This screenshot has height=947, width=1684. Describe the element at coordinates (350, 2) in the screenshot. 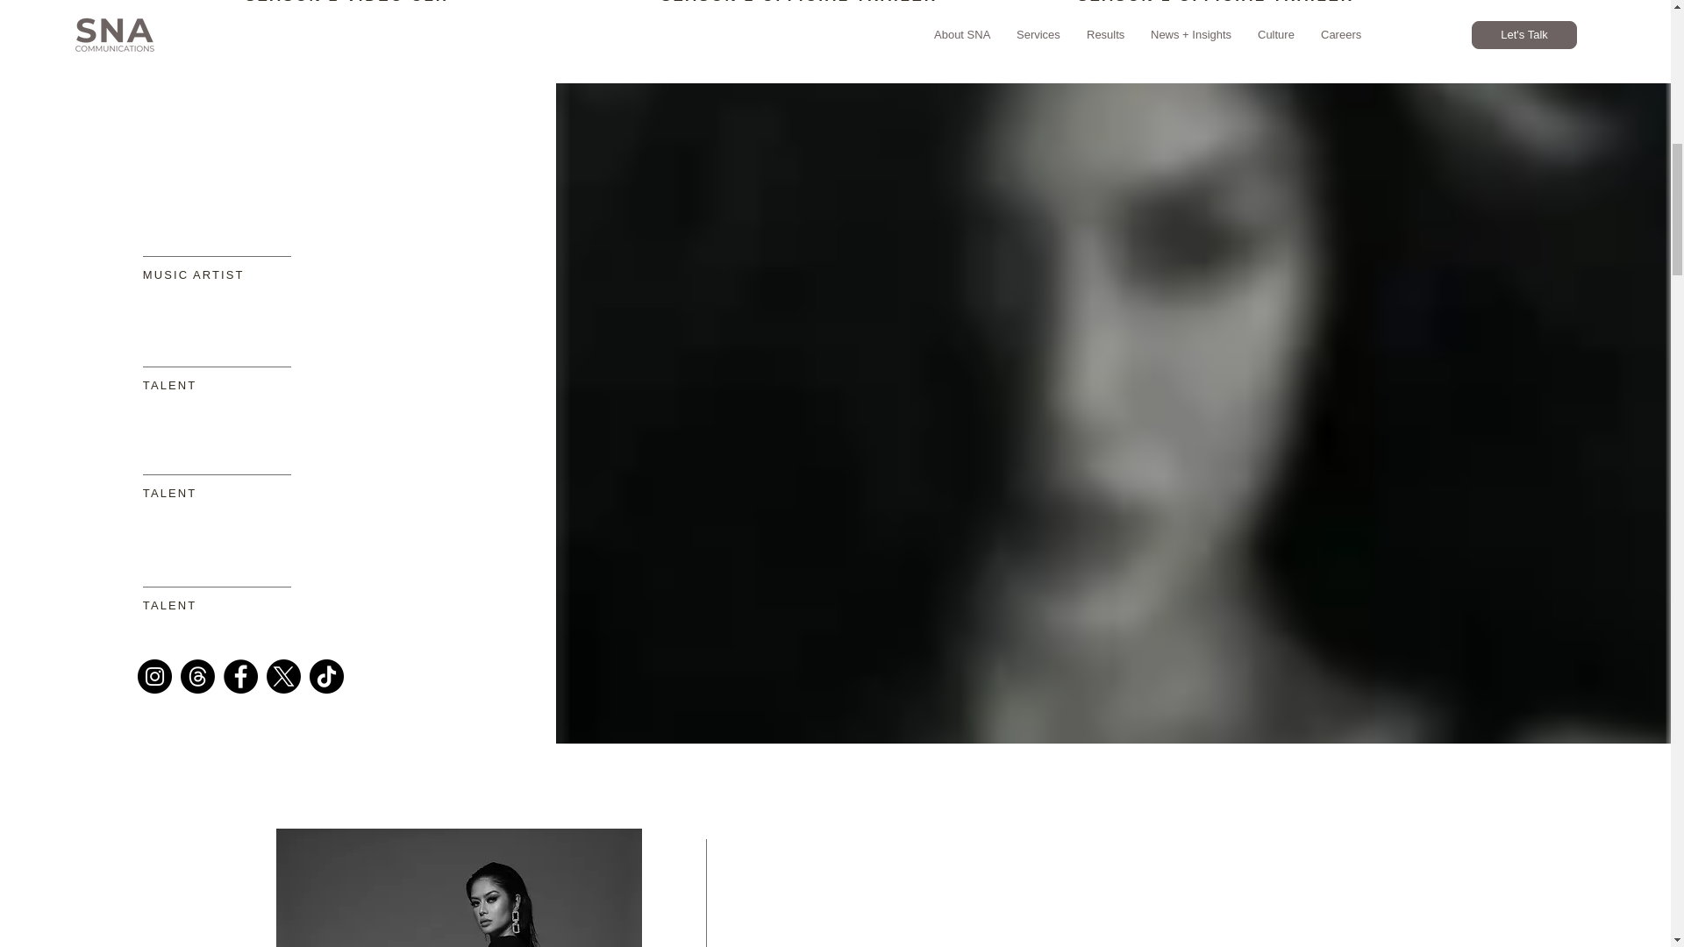

I see `SEASON 2 VIDEO CLIP` at that location.